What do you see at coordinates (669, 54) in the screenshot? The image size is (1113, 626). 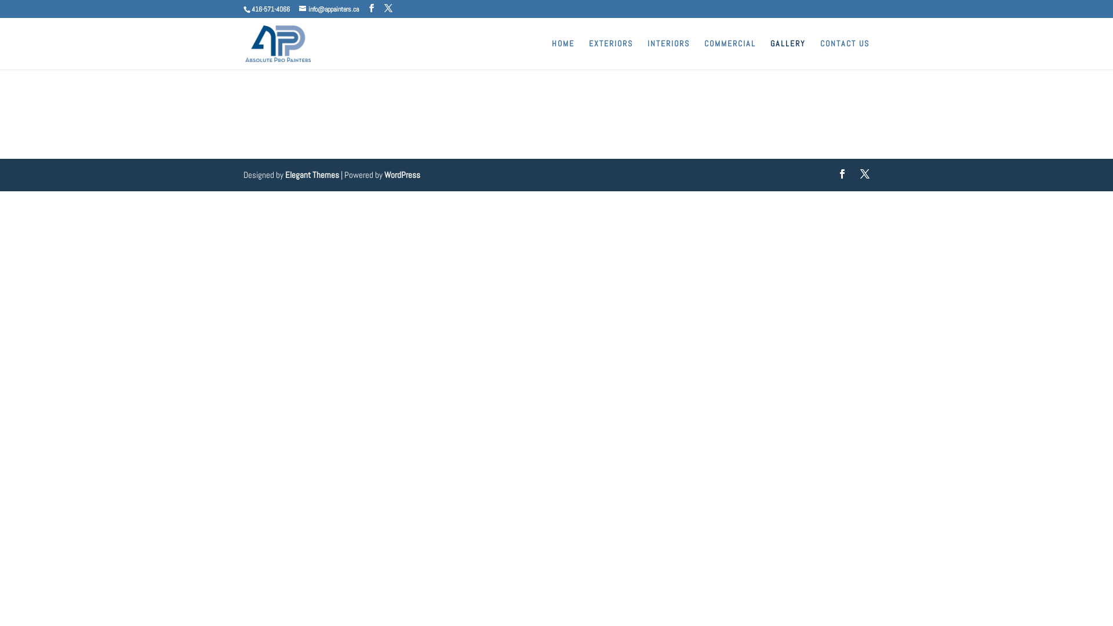 I see `INTERIORS` at bounding box center [669, 54].